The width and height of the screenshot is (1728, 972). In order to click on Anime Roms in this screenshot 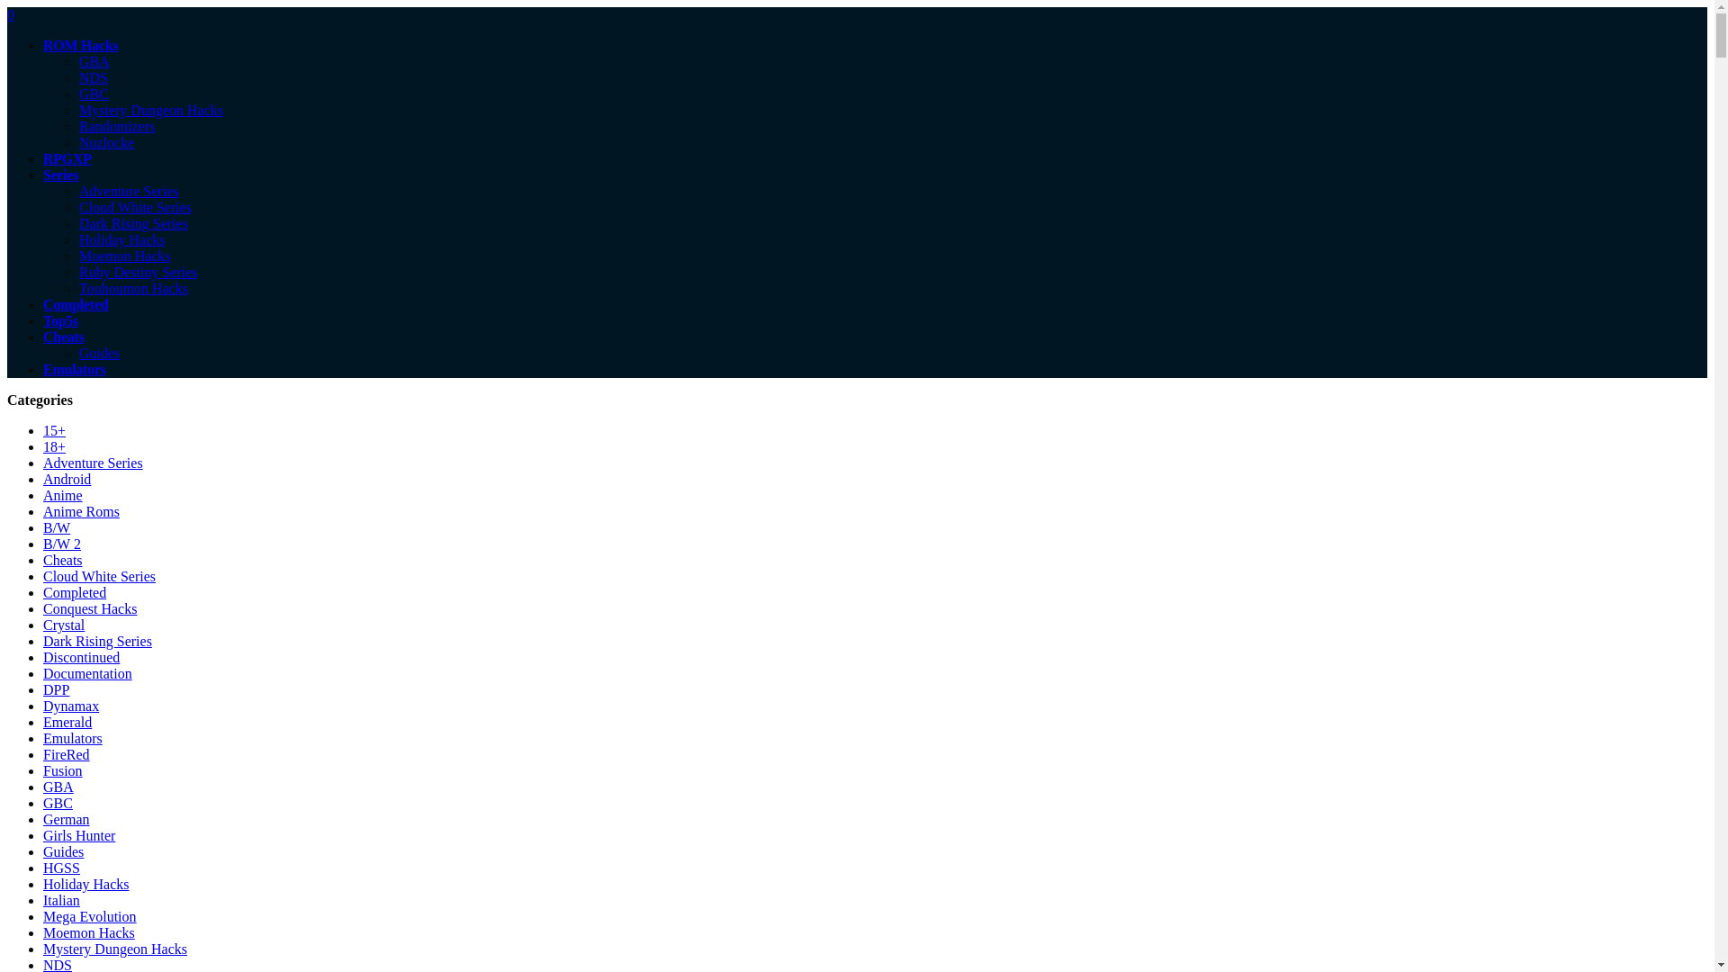, I will do `click(81, 511)`.